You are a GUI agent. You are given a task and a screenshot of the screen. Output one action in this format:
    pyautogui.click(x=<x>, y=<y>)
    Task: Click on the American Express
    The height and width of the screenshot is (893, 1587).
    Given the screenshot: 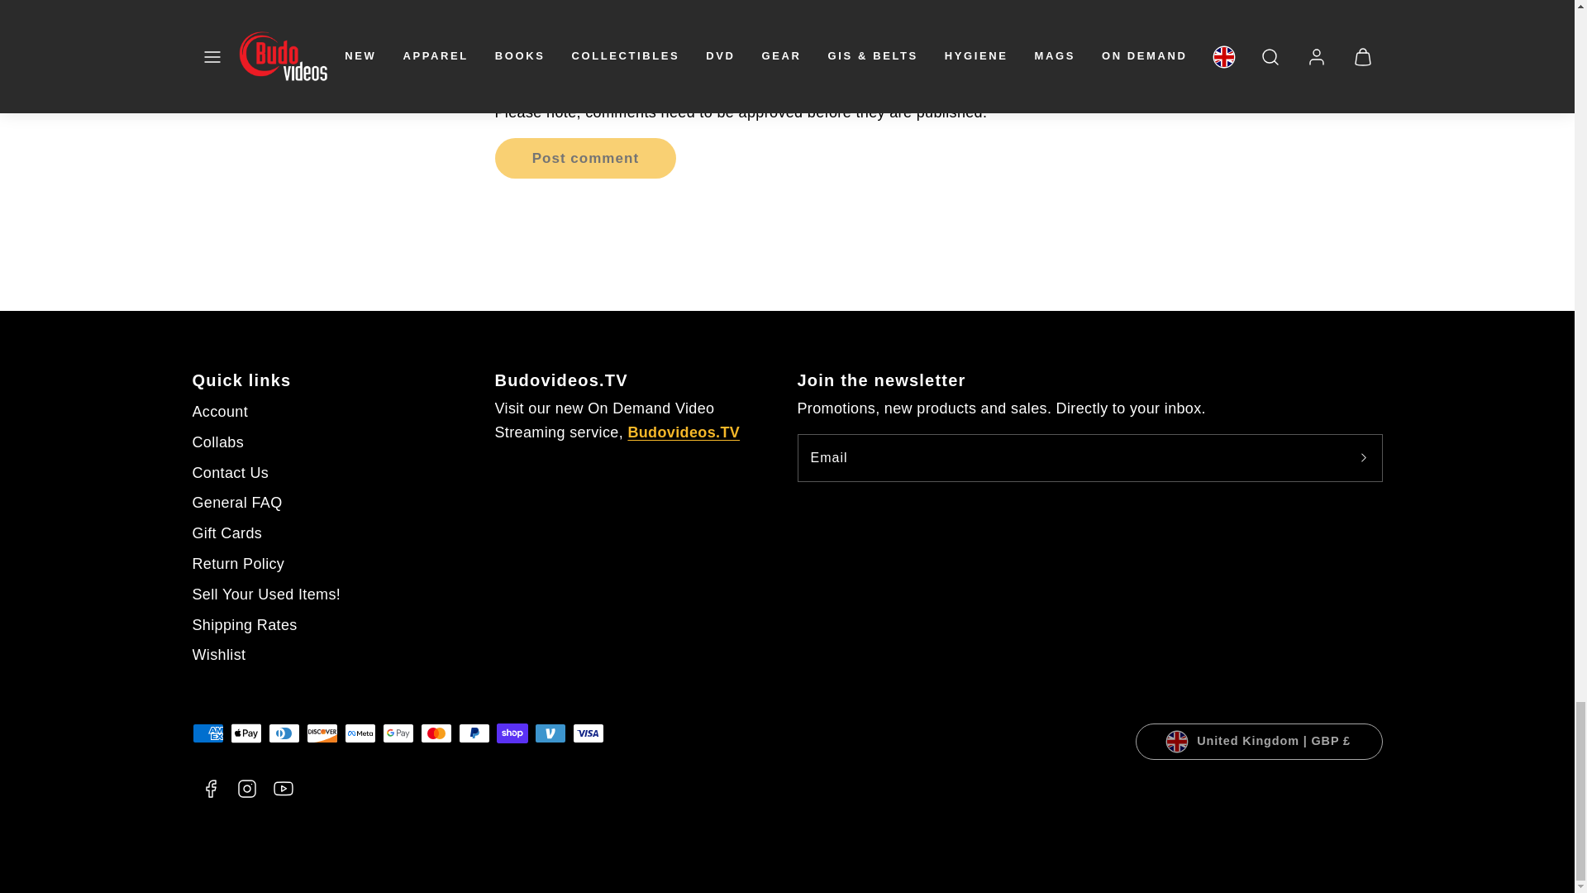 What is the action you would take?
    pyautogui.click(x=207, y=733)
    